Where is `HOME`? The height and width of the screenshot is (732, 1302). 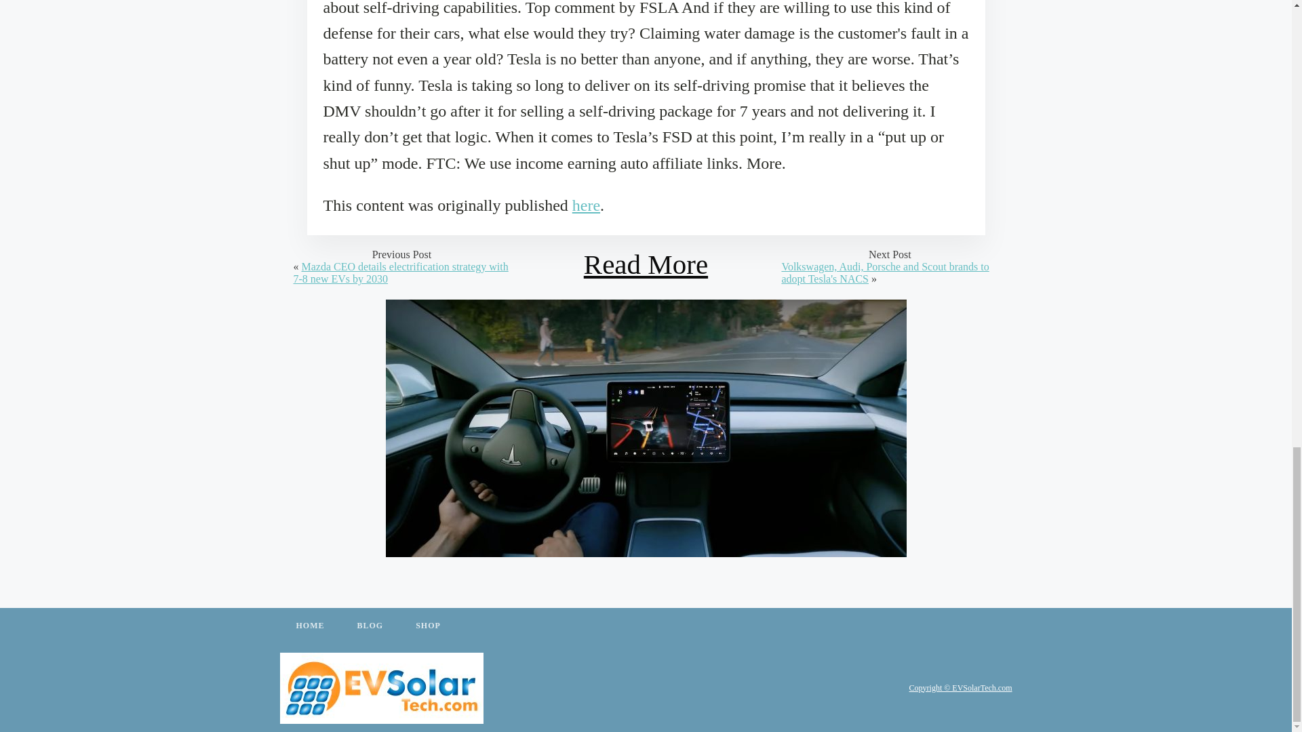 HOME is located at coordinates (309, 626).